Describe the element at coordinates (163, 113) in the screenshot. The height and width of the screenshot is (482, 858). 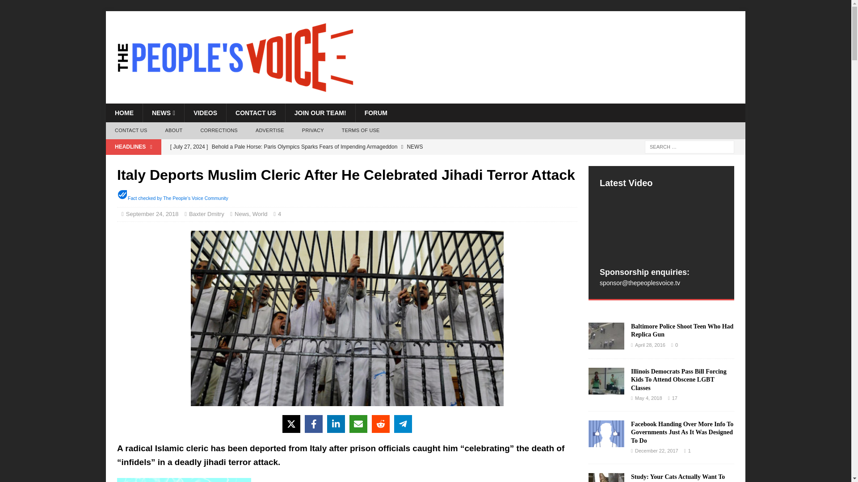
I see `NEWS` at that location.